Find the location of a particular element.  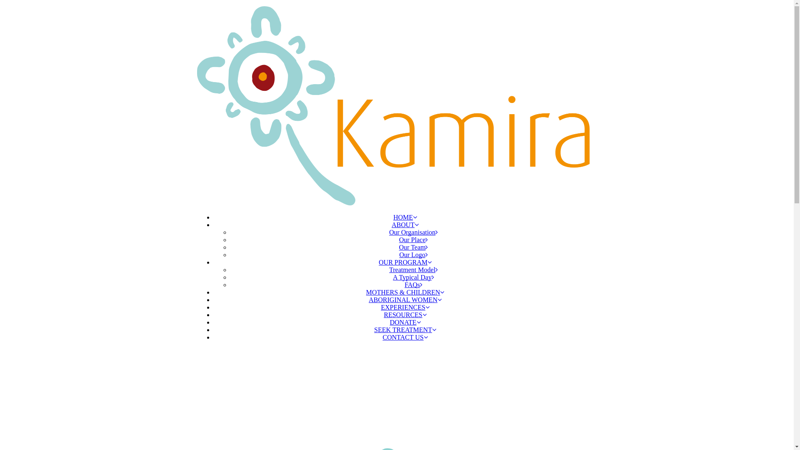

ABOUT is located at coordinates (405, 224).